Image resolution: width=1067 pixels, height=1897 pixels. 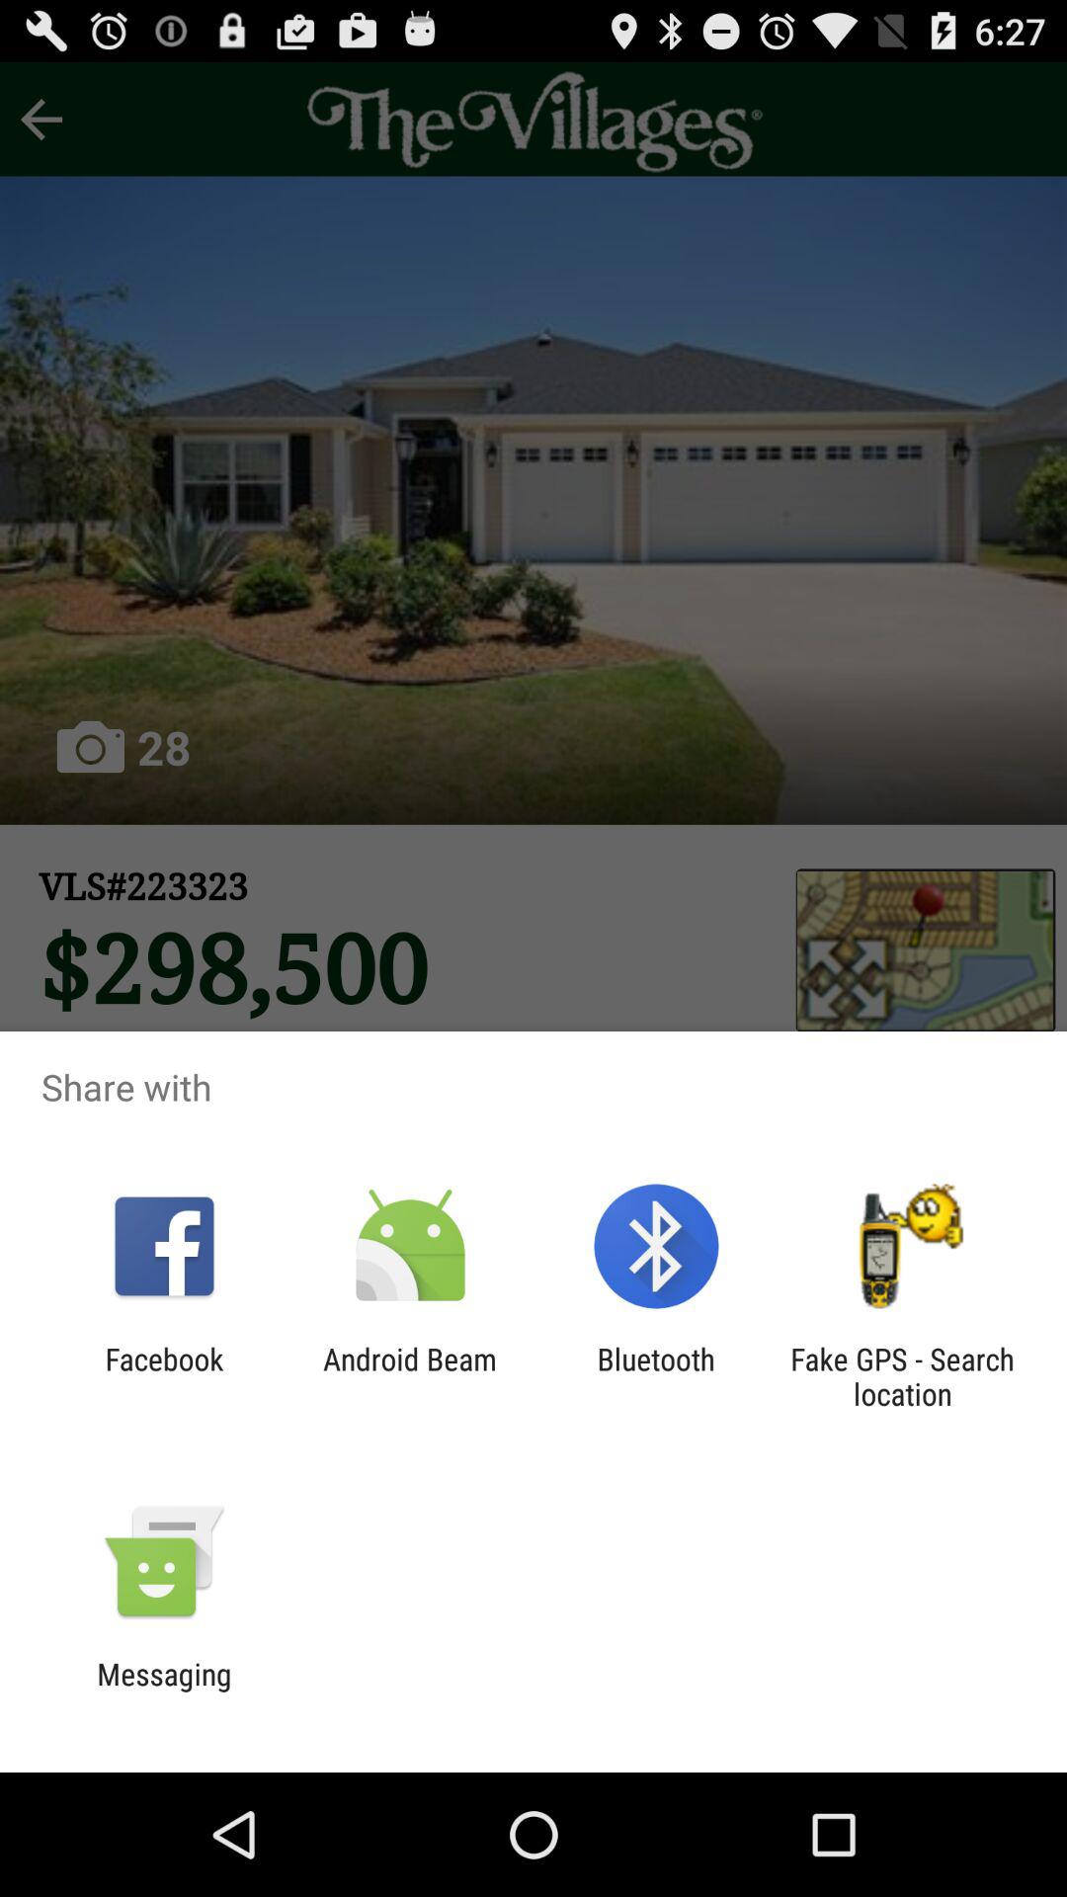 What do you see at coordinates (656, 1376) in the screenshot?
I see `swipe to the bluetooth item` at bounding box center [656, 1376].